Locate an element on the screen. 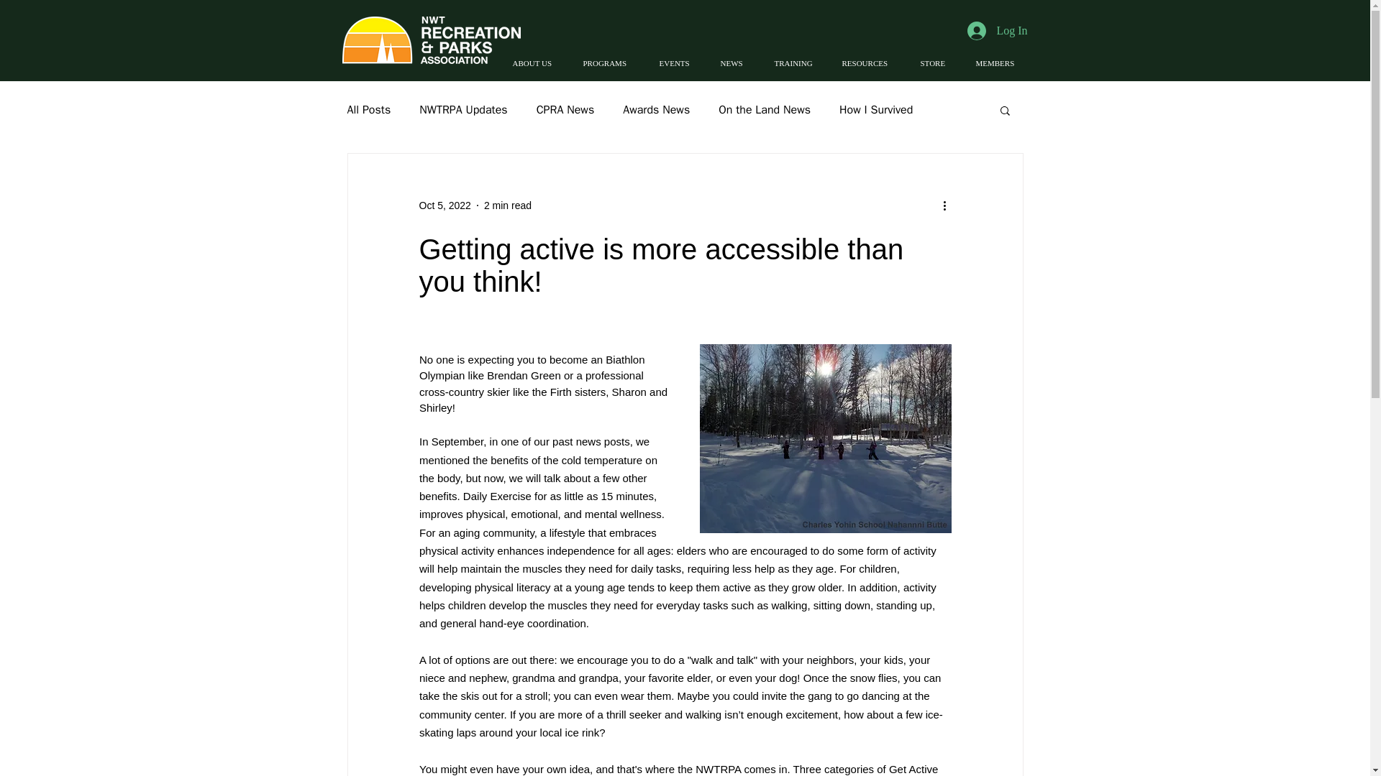 Image resolution: width=1381 pixels, height=776 pixels. MEMBERS is located at coordinates (1000, 63).